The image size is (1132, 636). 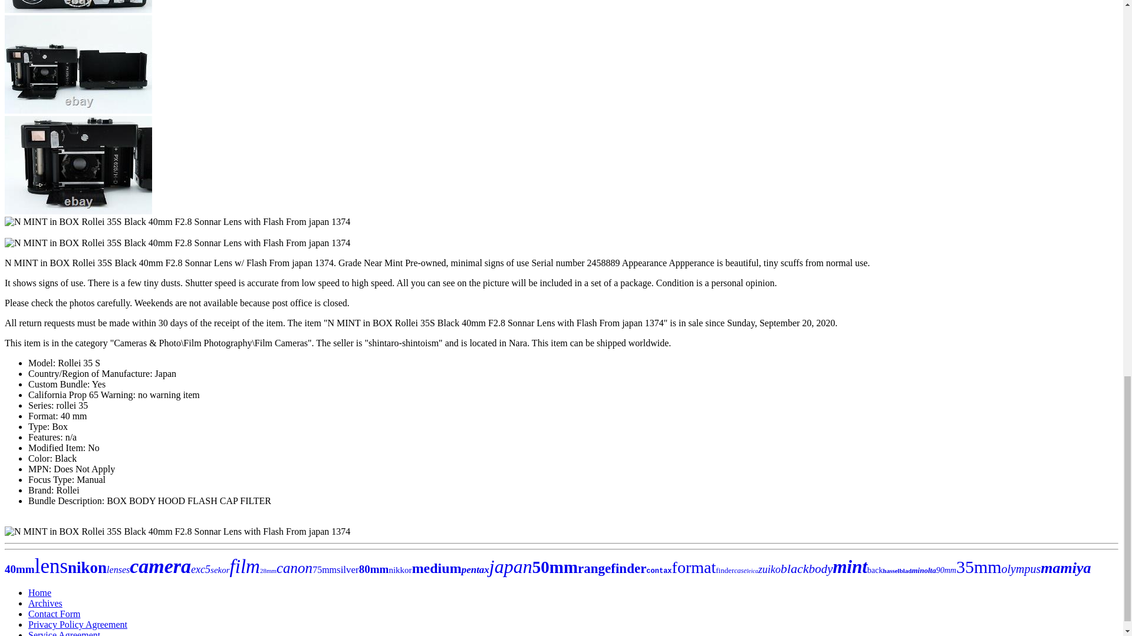 What do you see at coordinates (19, 569) in the screenshot?
I see `40mm` at bounding box center [19, 569].